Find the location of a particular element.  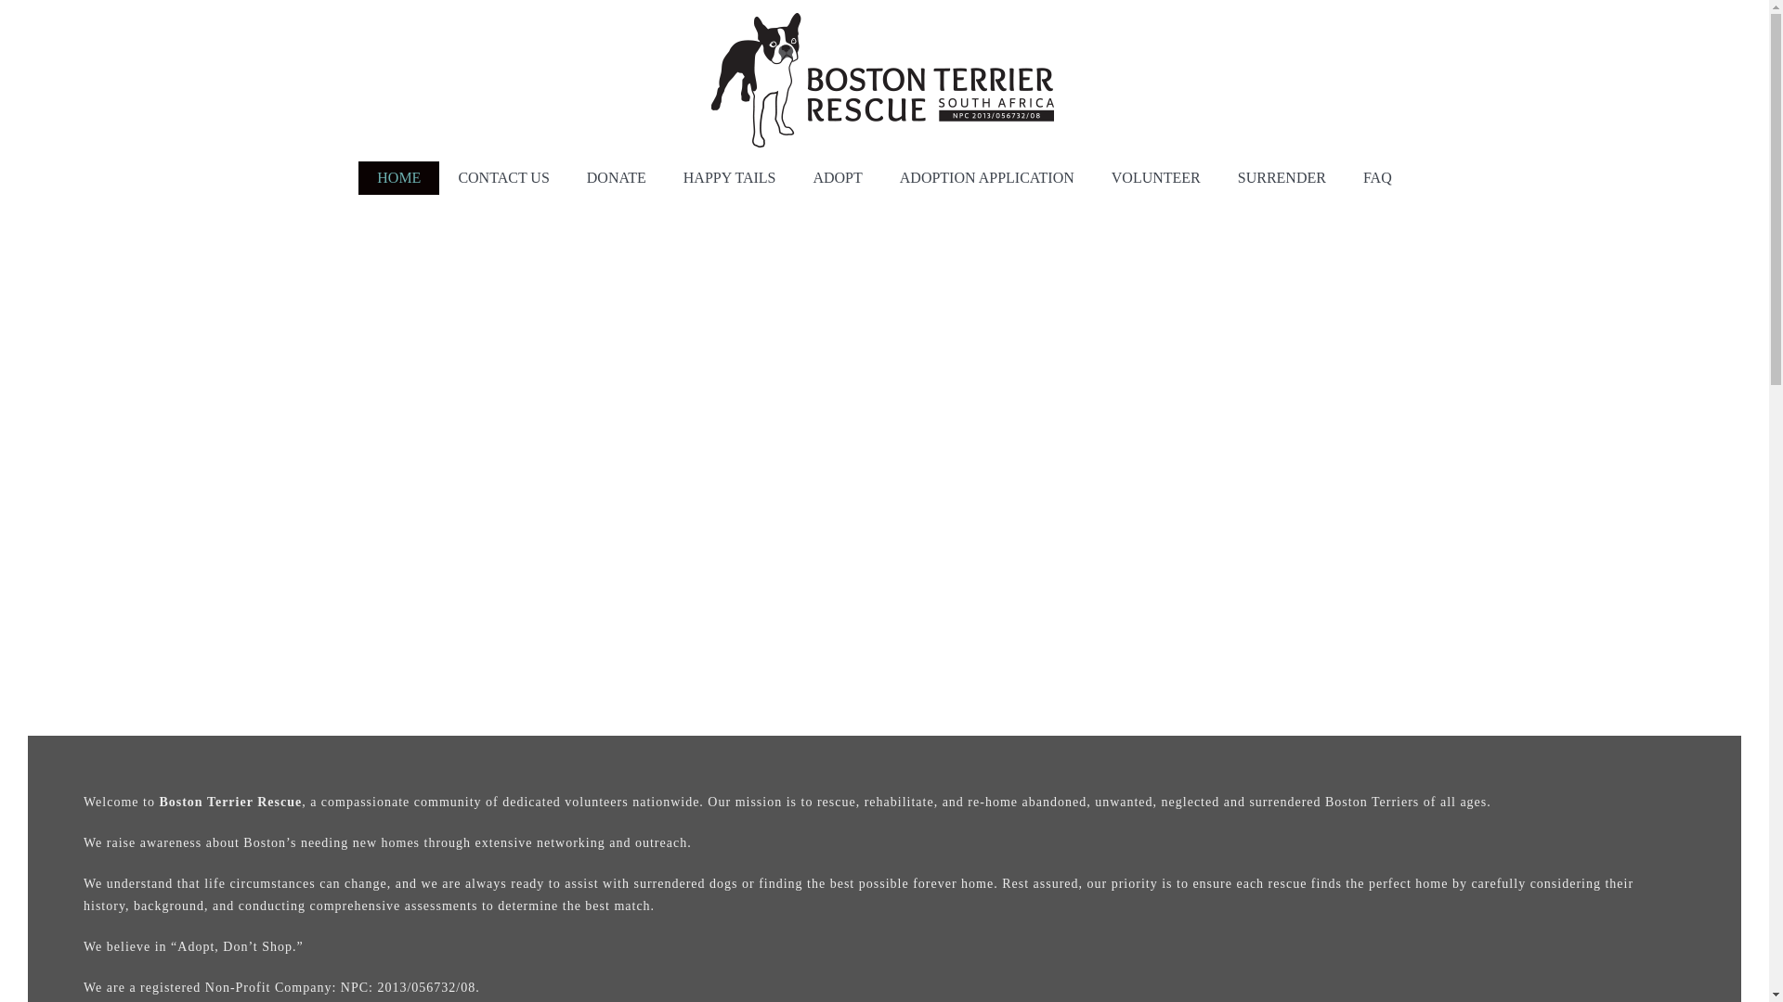

SURRENDER is located at coordinates (1282, 177).